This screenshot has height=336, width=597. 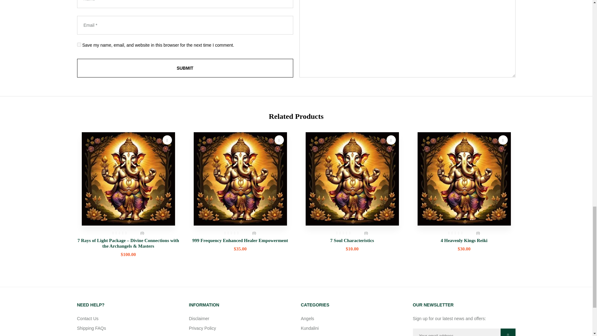 What do you see at coordinates (79, 44) in the screenshot?
I see `yes` at bounding box center [79, 44].